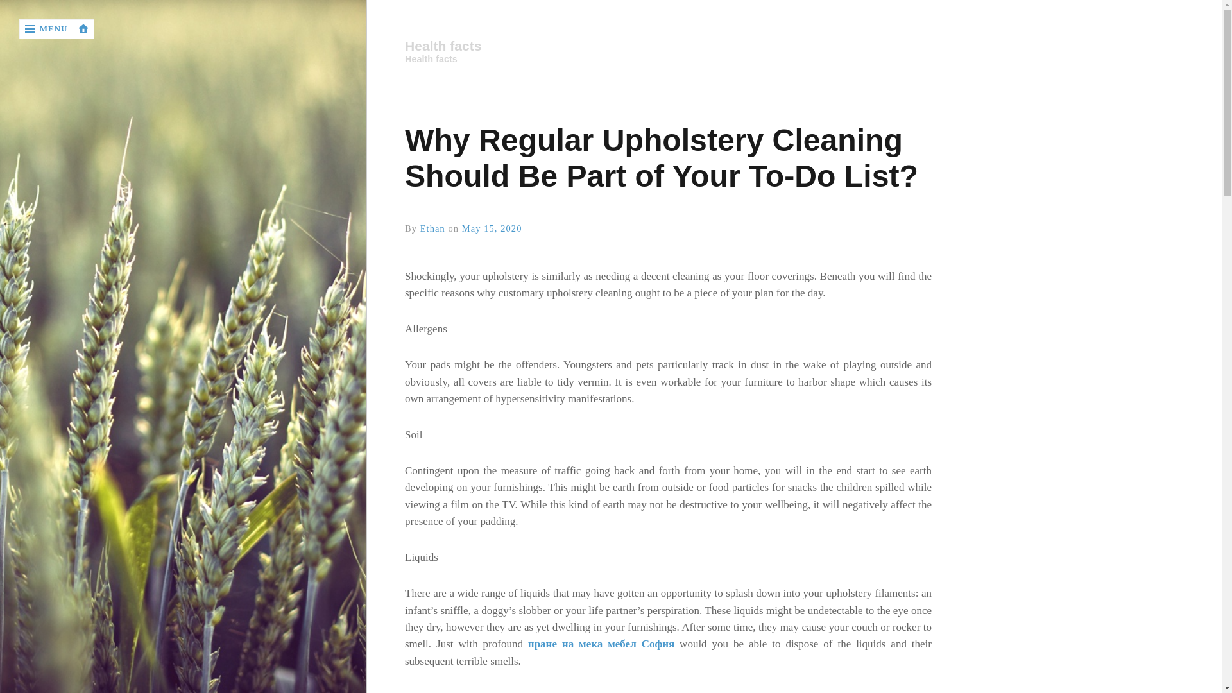  Describe the element at coordinates (432, 228) in the screenshot. I see `View all posts by Ethan` at that location.